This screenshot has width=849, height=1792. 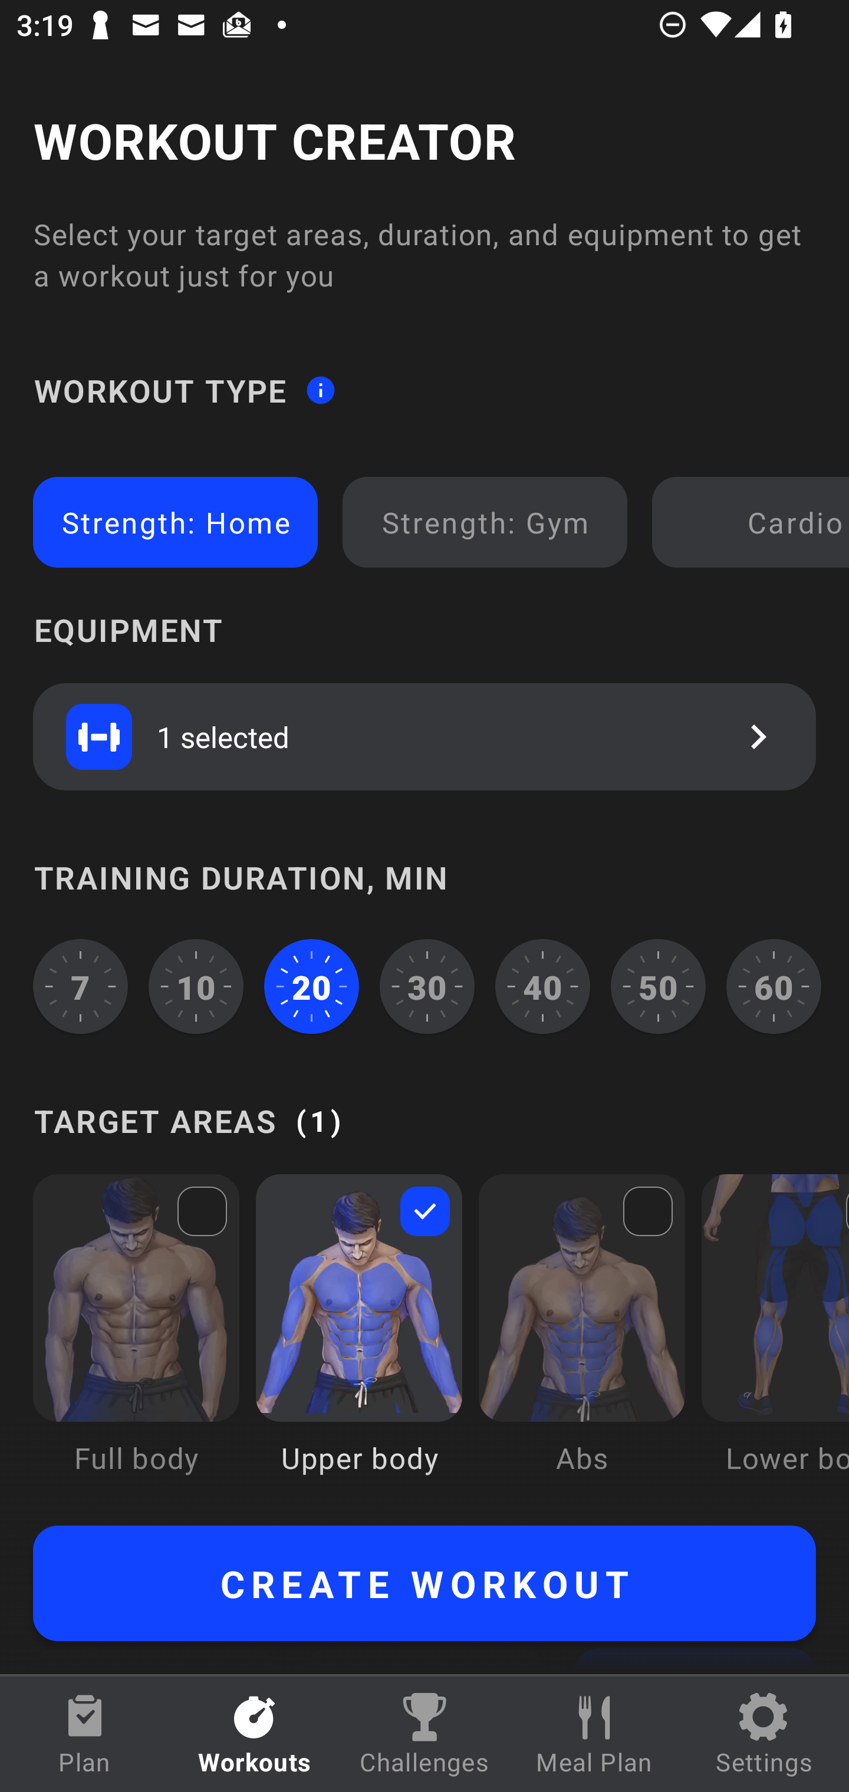 What do you see at coordinates (80, 986) in the screenshot?
I see `7` at bounding box center [80, 986].